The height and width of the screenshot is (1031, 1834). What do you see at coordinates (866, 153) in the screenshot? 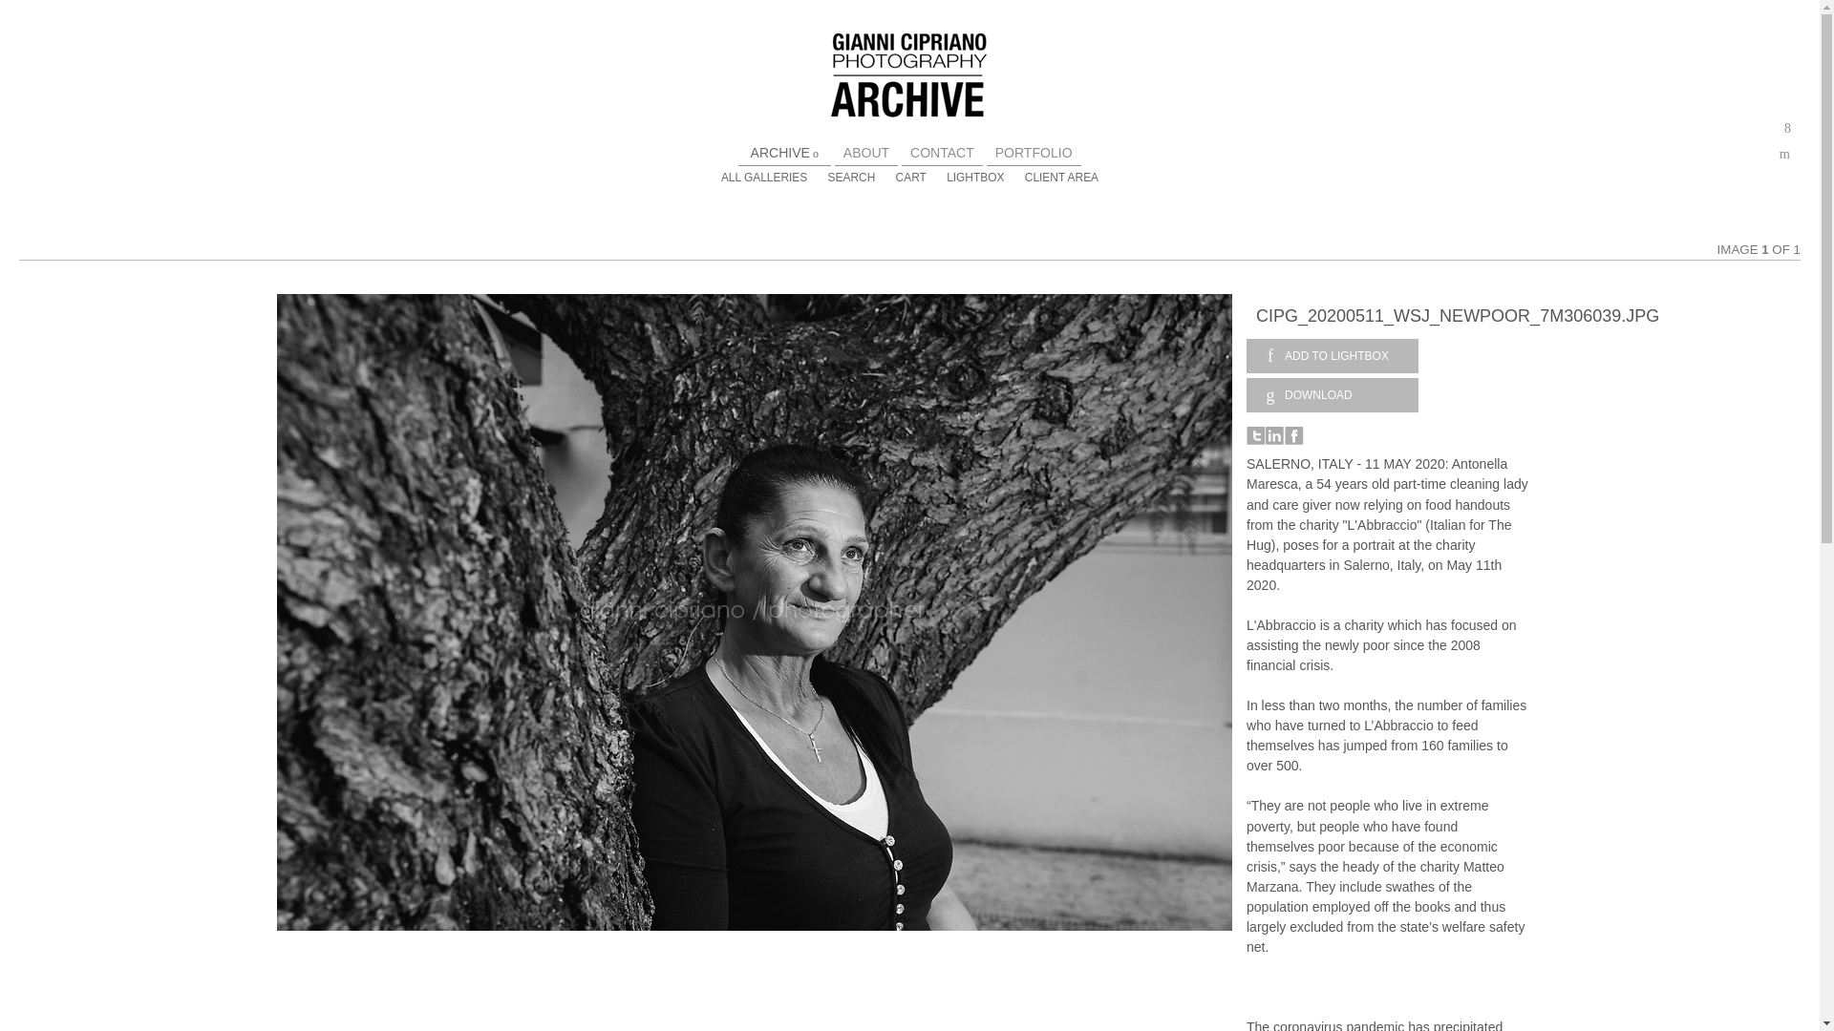
I see `ABOUT` at bounding box center [866, 153].